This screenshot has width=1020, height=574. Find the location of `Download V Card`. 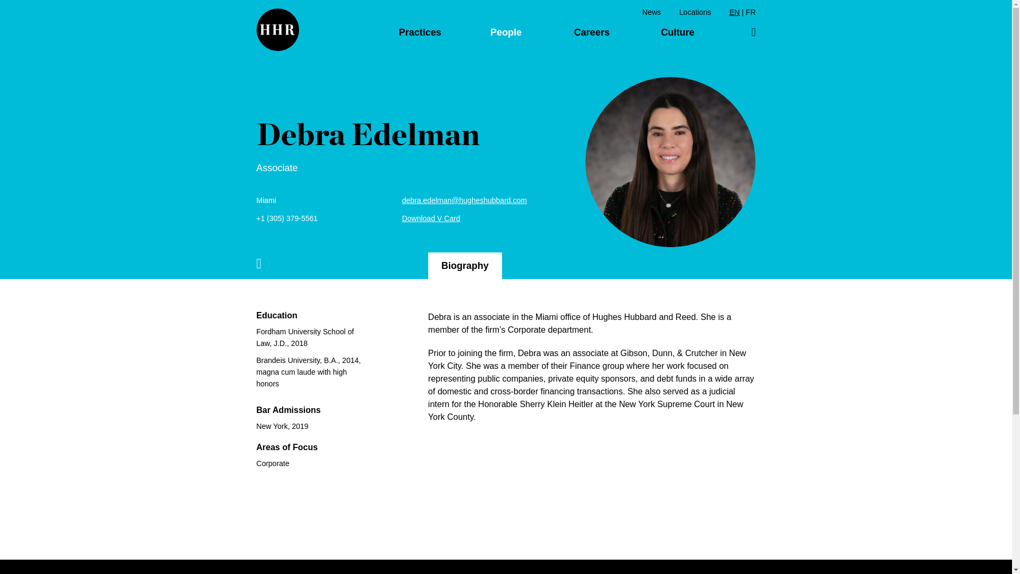

Download V Card is located at coordinates (431, 218).